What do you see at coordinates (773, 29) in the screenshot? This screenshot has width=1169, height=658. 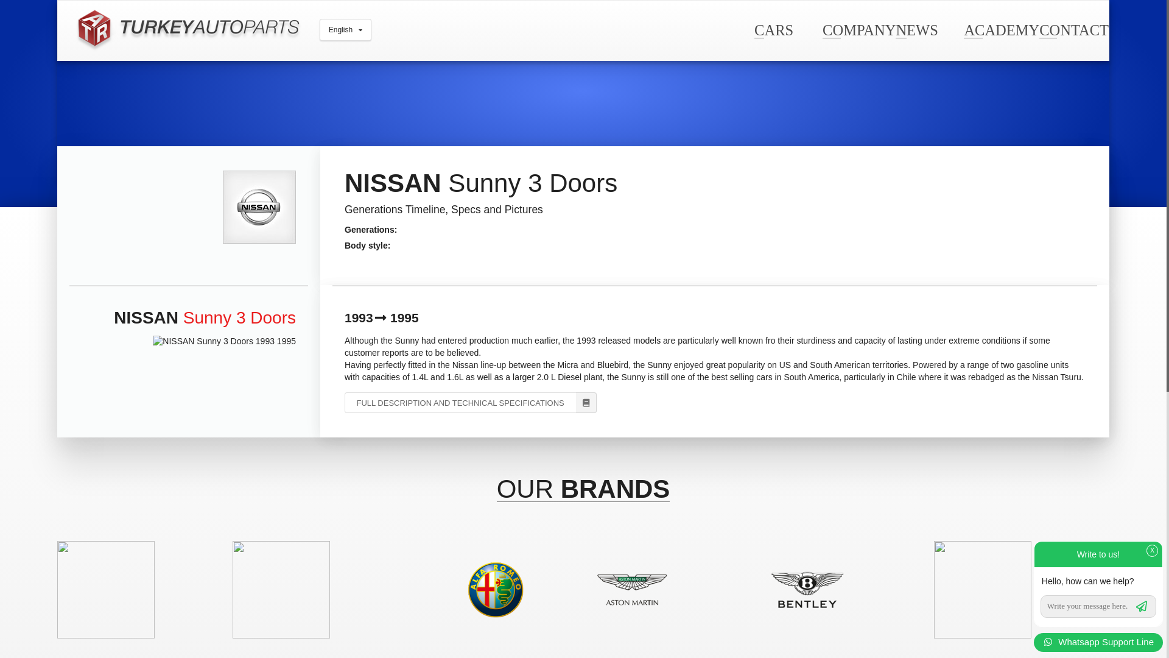 I see `CARS` at bounding box center [773, 29].